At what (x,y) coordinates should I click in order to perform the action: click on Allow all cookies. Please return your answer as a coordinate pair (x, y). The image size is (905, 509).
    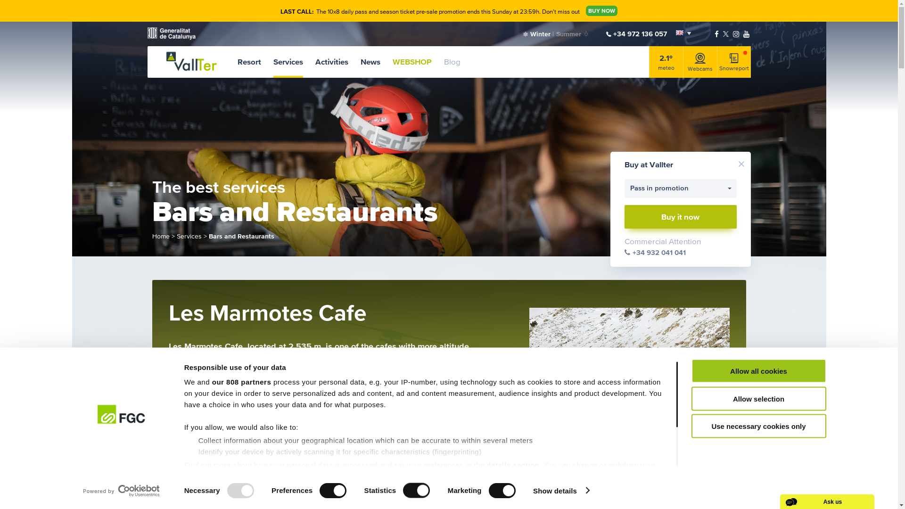
    Looking at the image, I should click on (758, 371).